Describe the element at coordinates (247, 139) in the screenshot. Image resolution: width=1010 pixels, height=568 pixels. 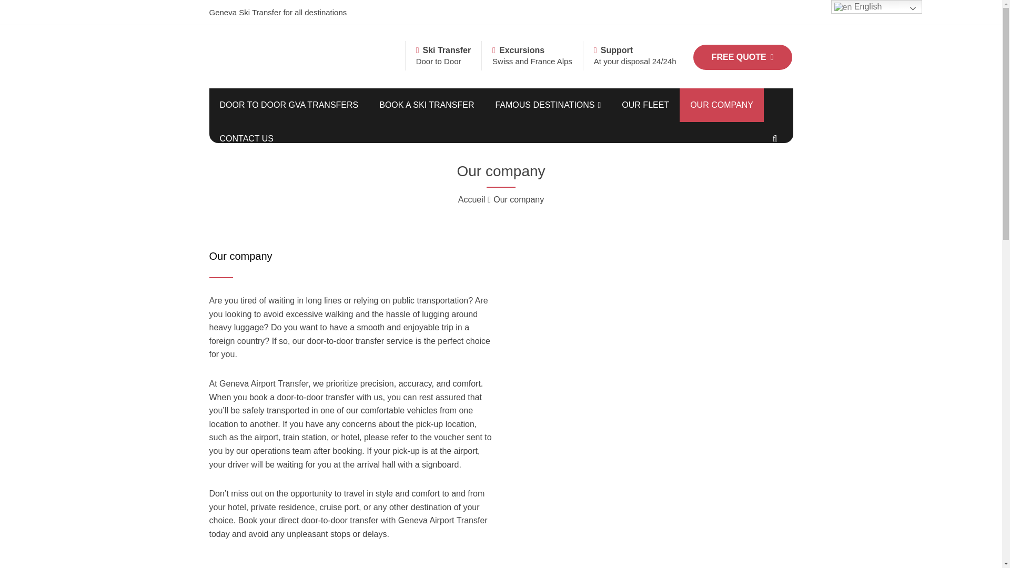
I see `CONTACT US` at that location.